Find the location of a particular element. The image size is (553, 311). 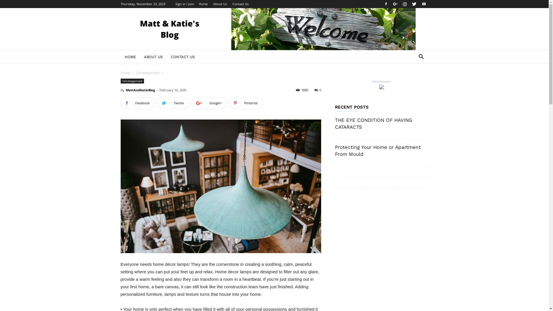

Home is located at coordinates (125, 73).